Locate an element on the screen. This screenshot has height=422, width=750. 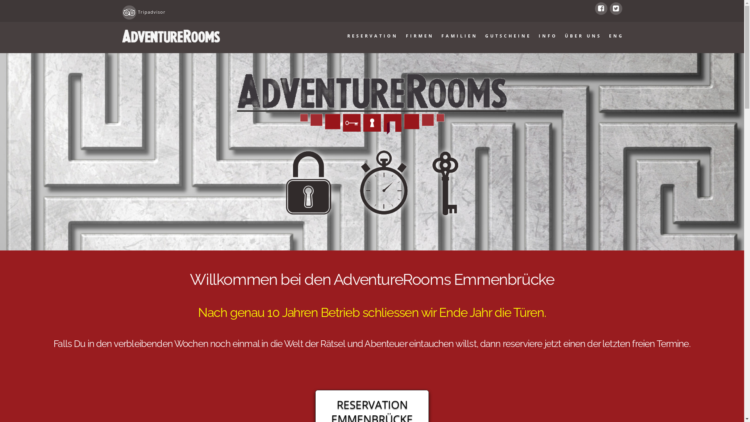
ENG is located at coordinates (613, 38).